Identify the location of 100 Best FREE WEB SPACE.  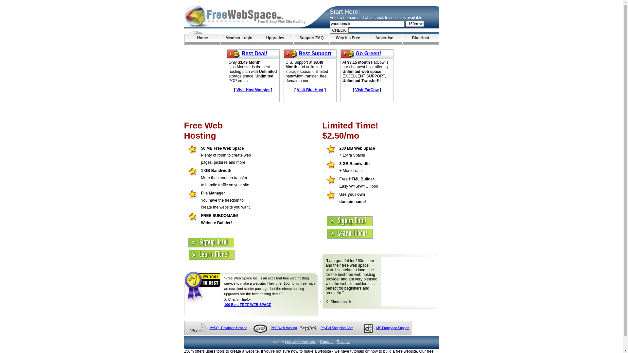
(248, 305).